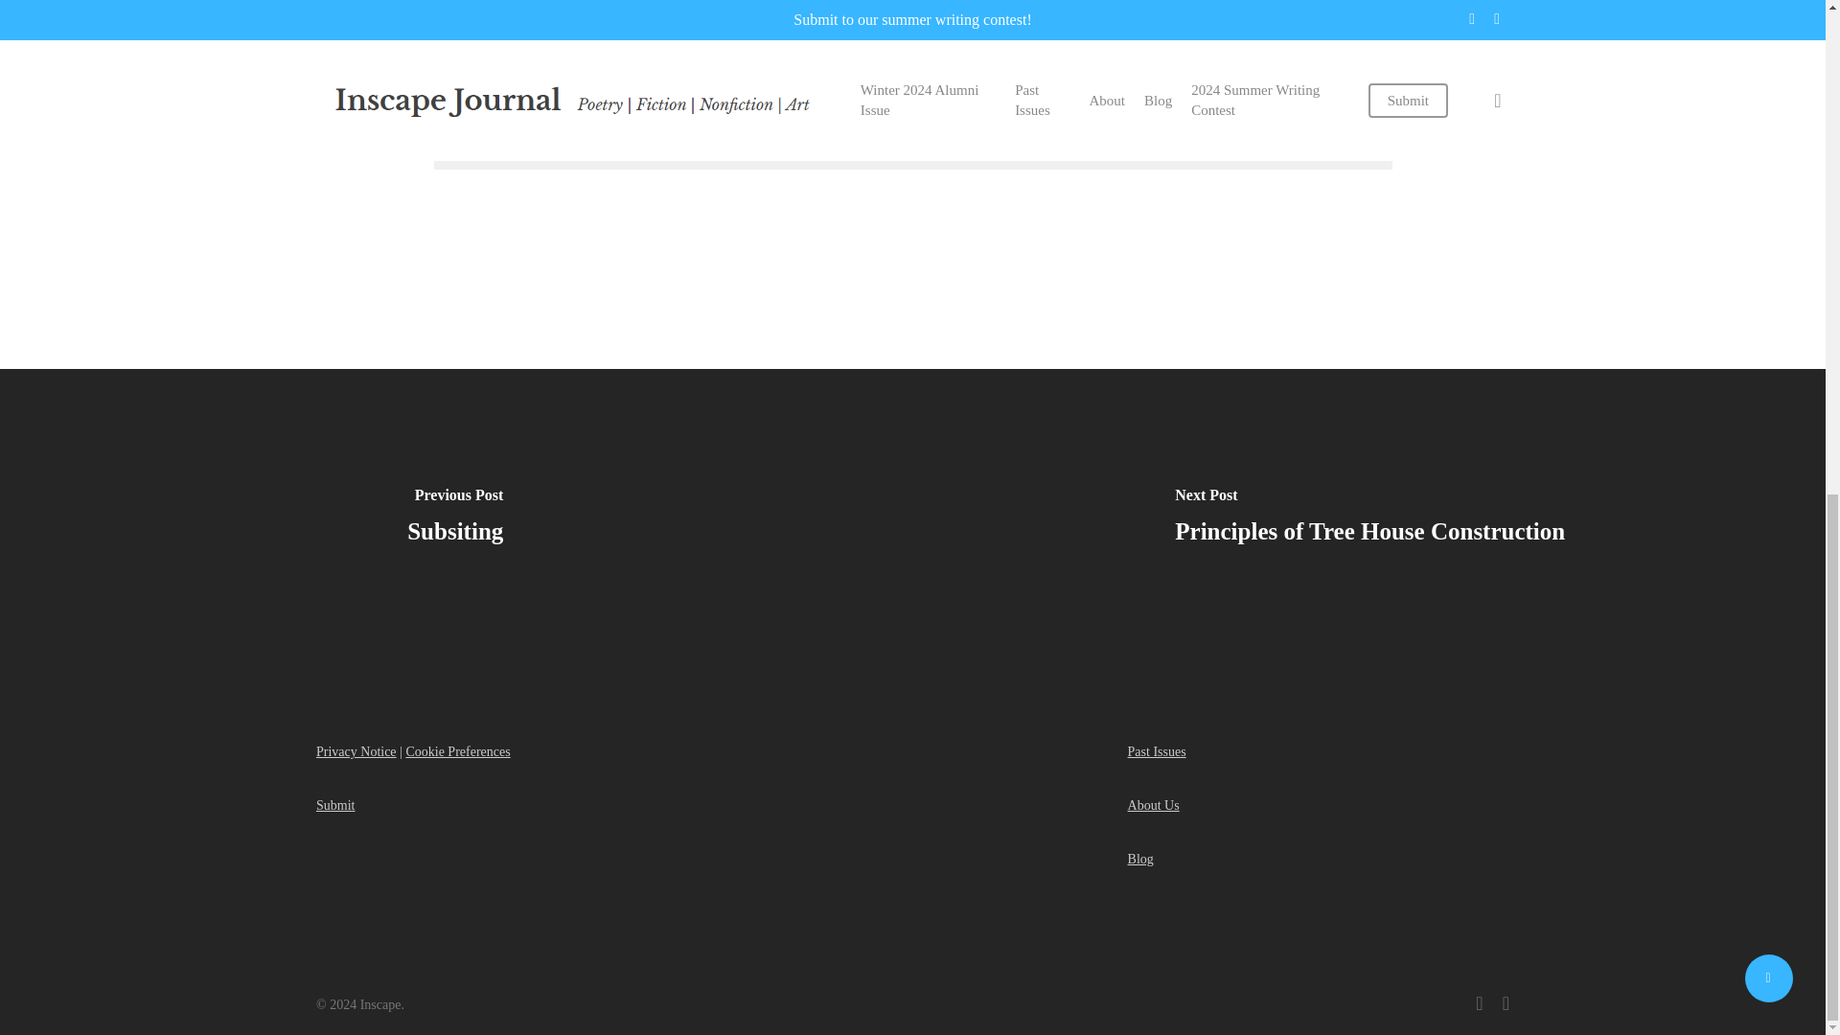 Image resolution: width=1840 pixels, height=1035 pixels. I want to click on Submit, so click(335, 805).